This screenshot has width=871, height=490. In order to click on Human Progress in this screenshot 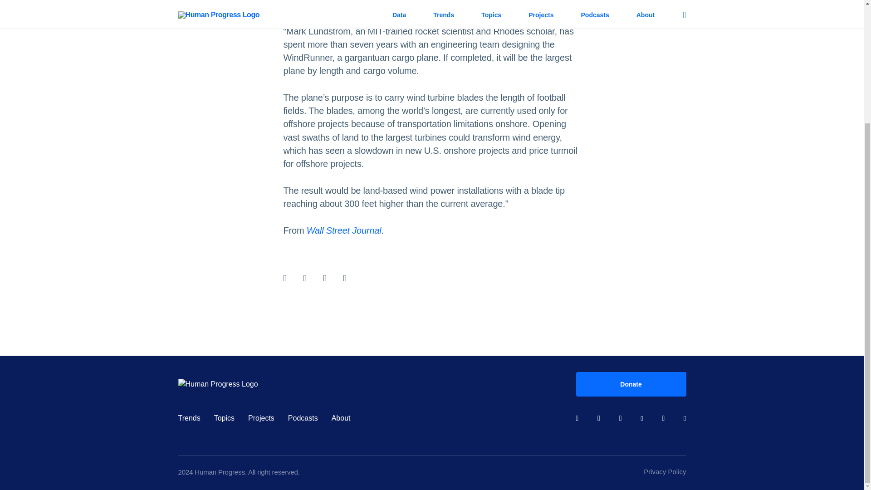, I will do `click(377, 384)`.